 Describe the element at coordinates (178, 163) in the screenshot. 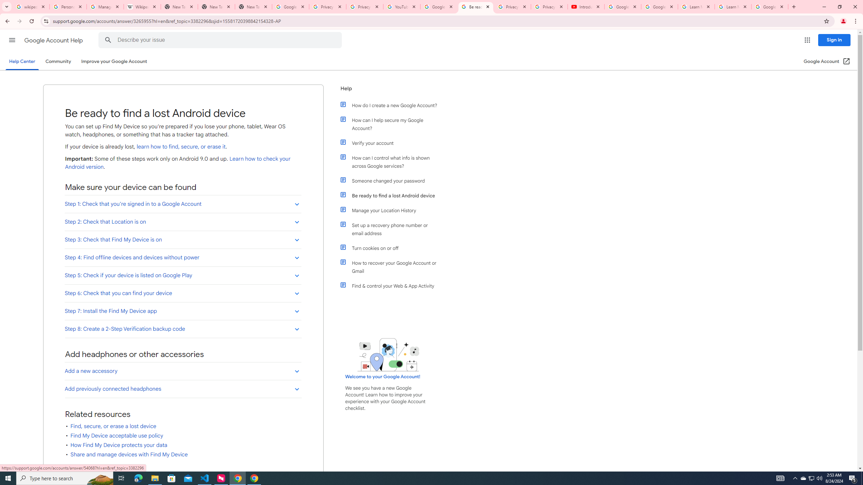

I see `Learn how to check your Android version` at that location.